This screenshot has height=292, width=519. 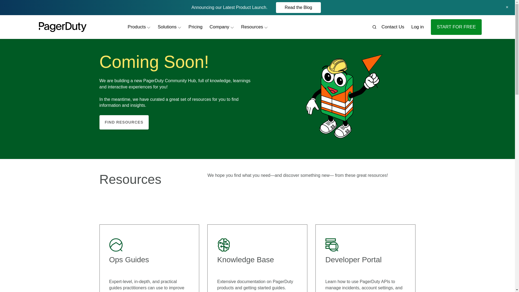 What do you see at coordinates (195, 27) in the screenshot?
I see `Products` at bounding box center [195, 27].